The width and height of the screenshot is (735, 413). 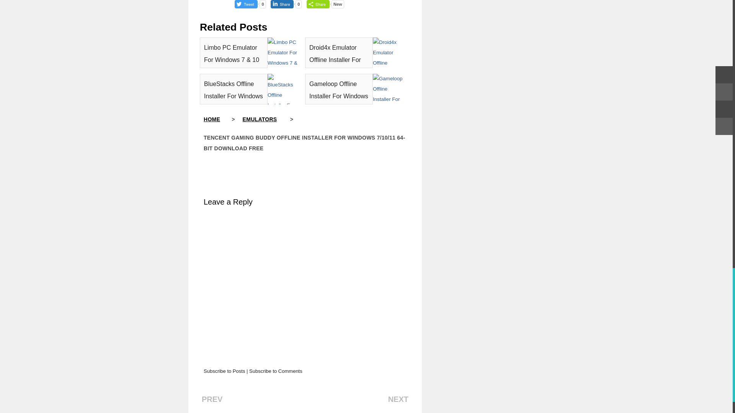 What do you see at coordinates (266, 119) in the screenshot?
I see `EMULATORS` at bounding box center [266, 119].